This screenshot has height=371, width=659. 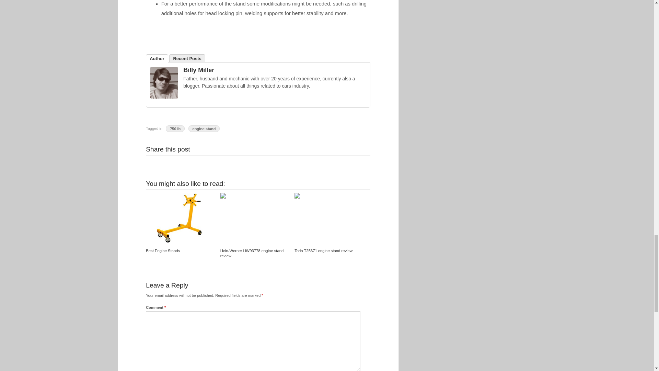 I want to click on Torin T25671 engine stand review, so click(x=329, y=196).